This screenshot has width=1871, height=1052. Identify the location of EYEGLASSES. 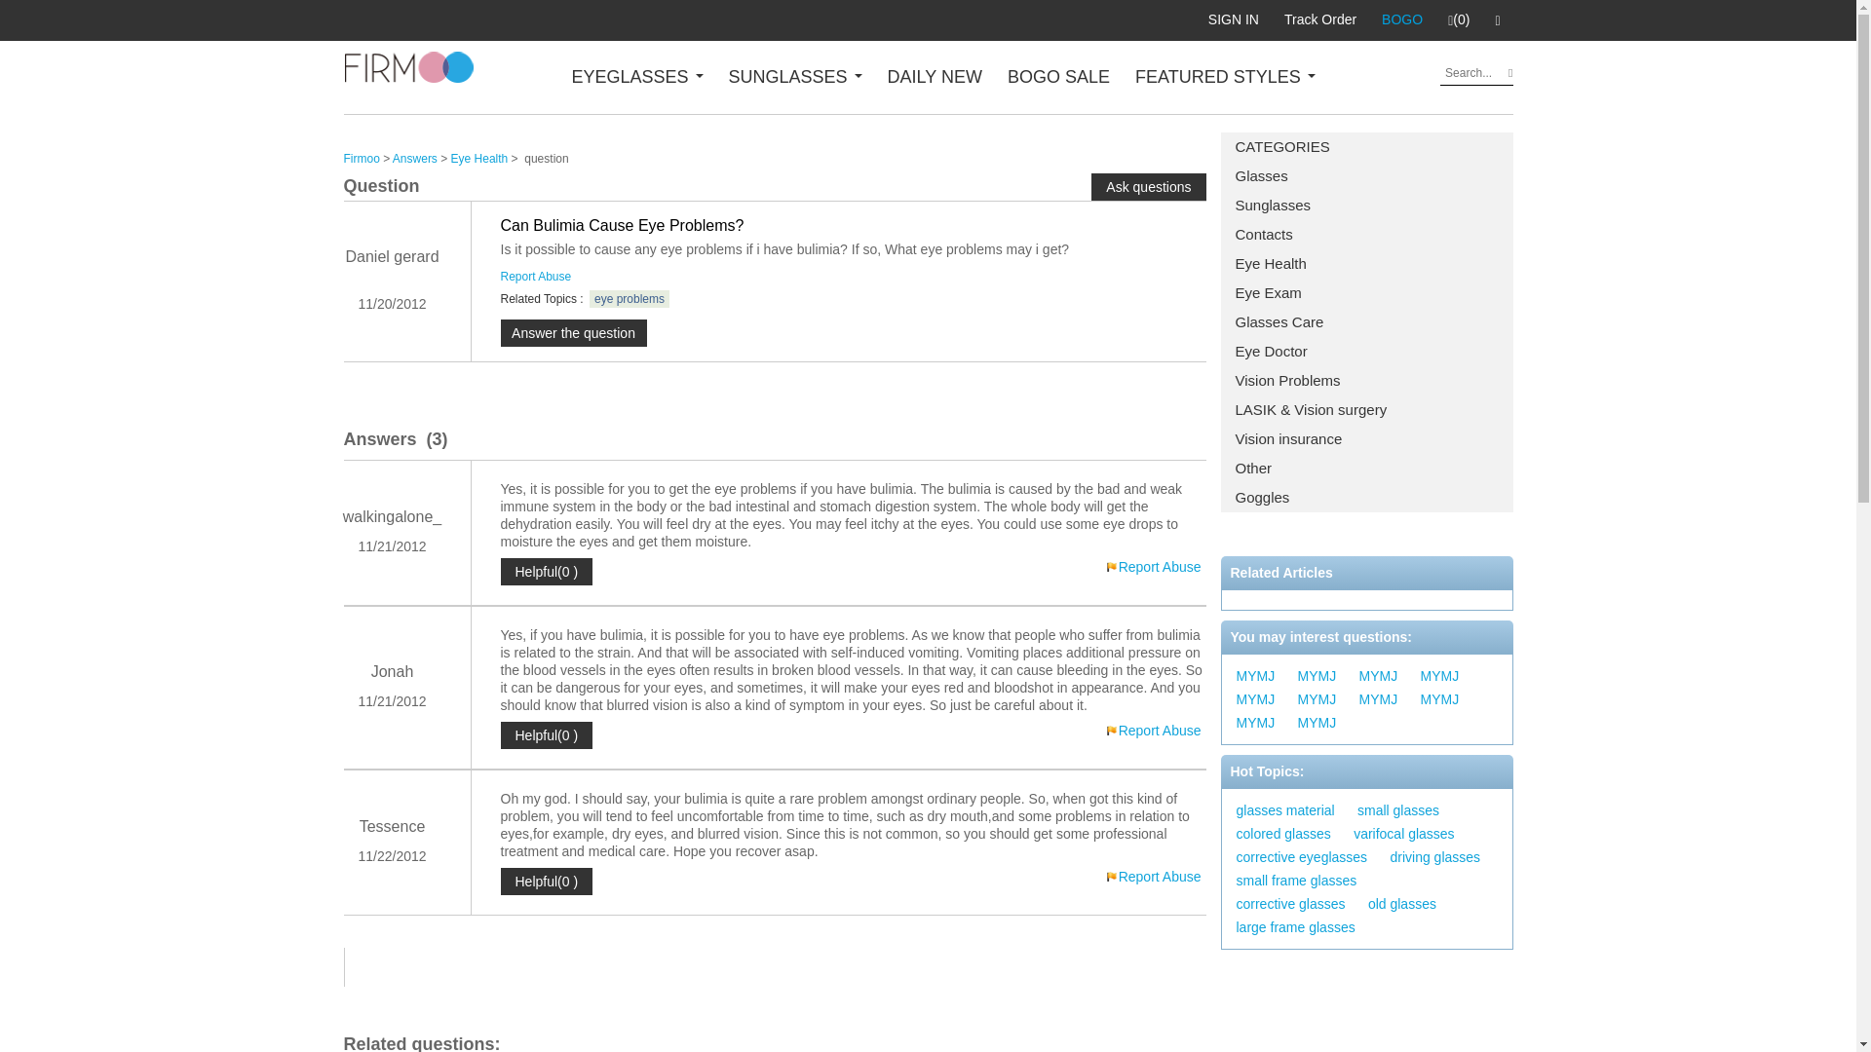
(636, 76).